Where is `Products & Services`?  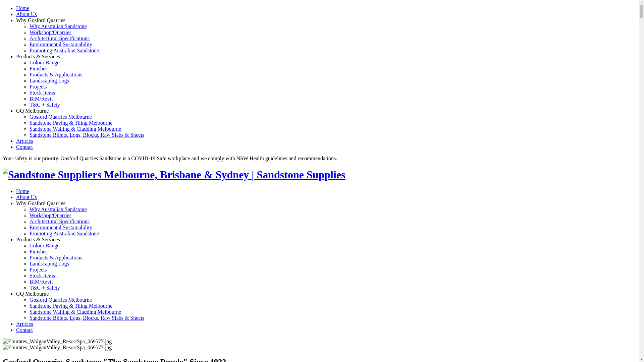 Products & Services is located at coordinates (38, 56).